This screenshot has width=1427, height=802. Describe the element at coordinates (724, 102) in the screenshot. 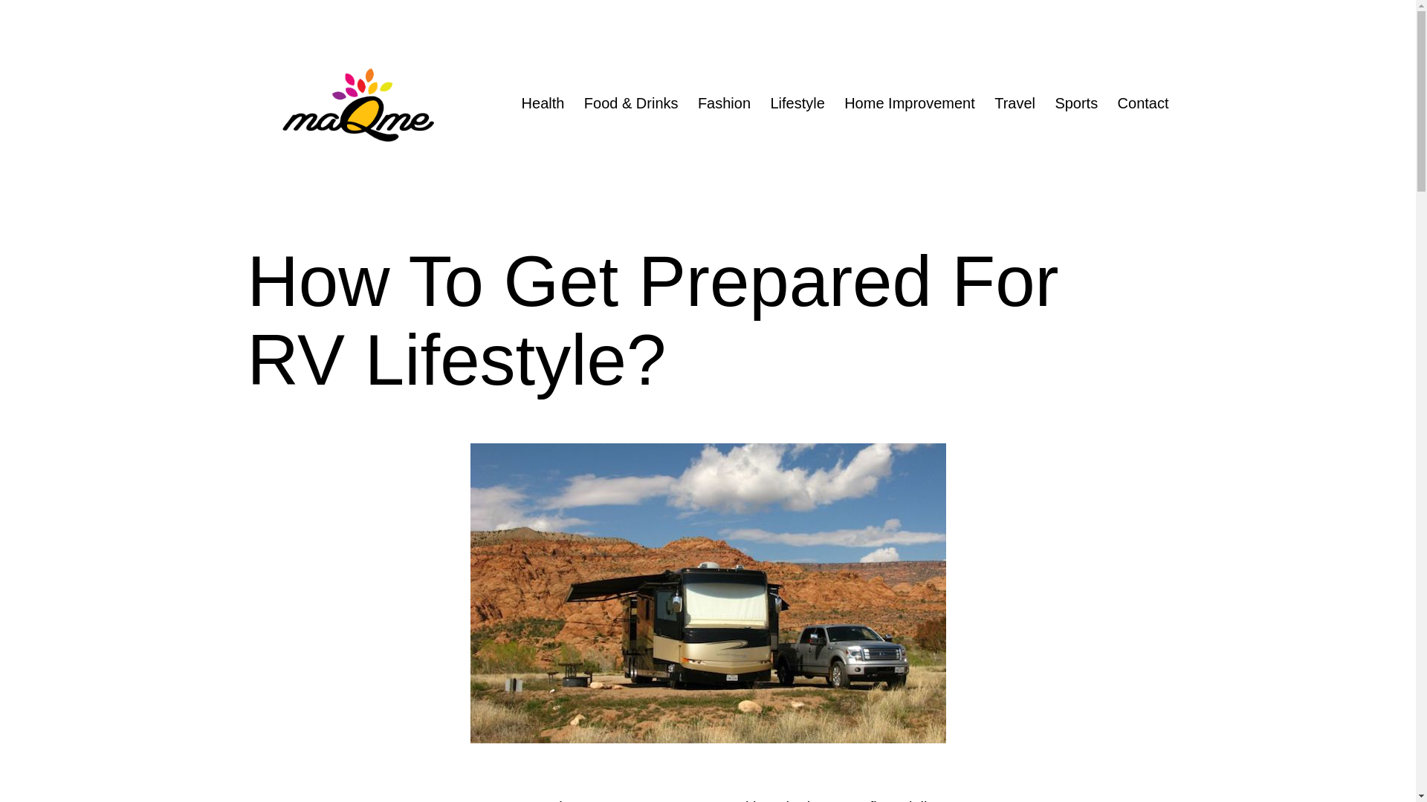

I see `Fashion` at that location.